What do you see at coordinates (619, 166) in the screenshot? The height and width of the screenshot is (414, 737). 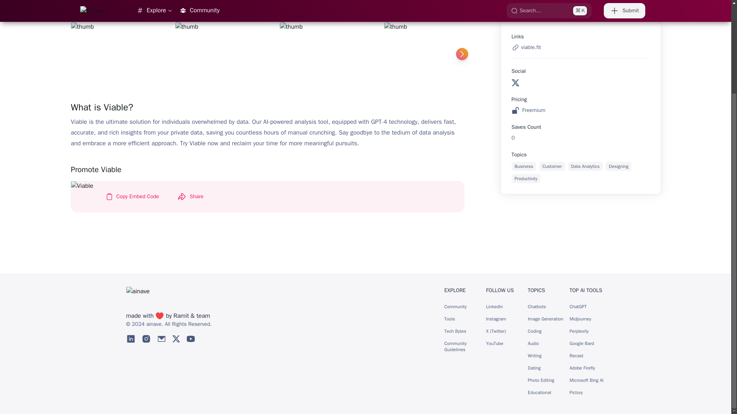 I see `Designing` at bounding box center [619, 166].